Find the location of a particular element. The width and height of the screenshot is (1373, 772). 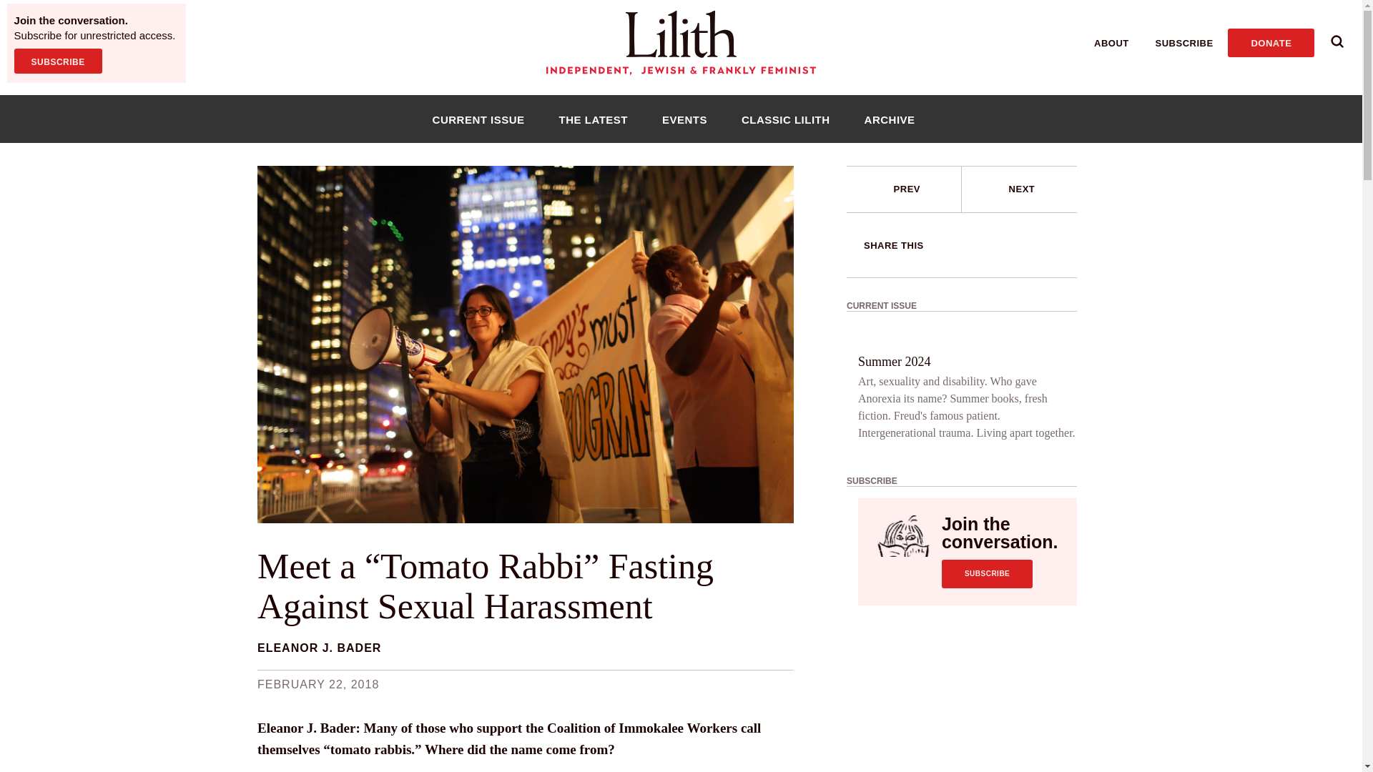

ARCHIVE is located at coordinates (890, 119).